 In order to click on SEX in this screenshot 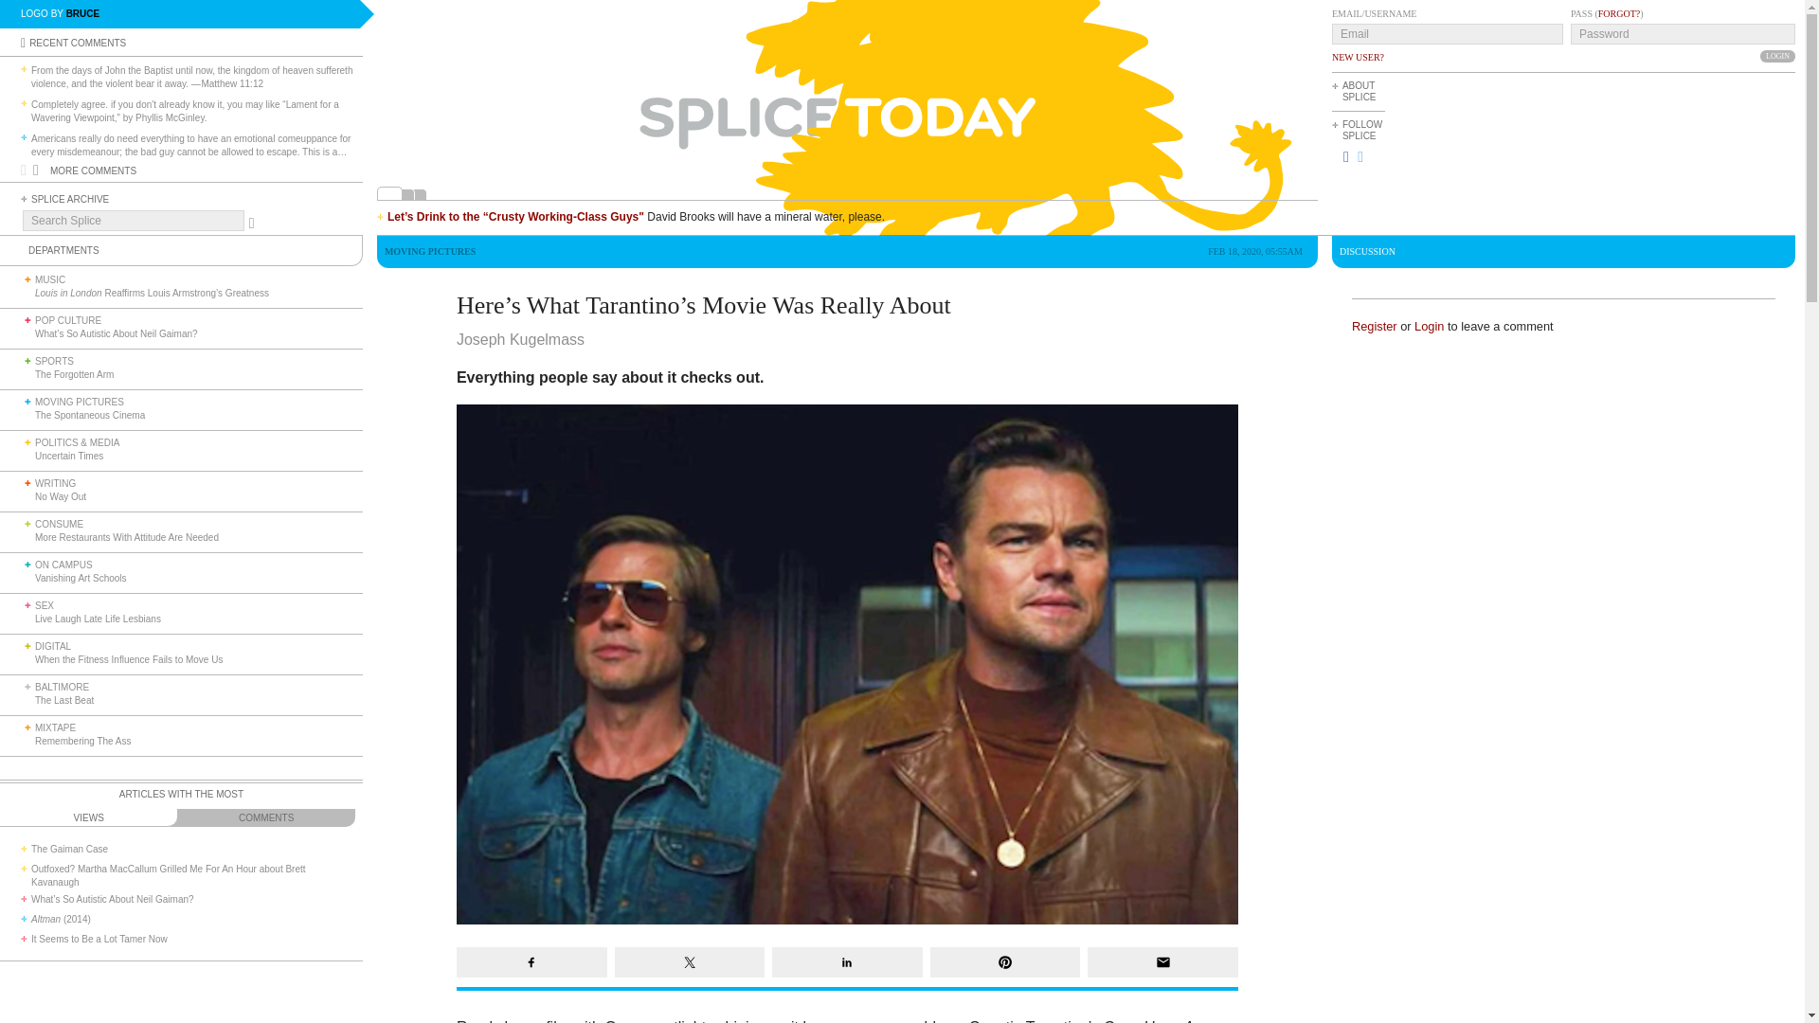, I will do `click(44, 604)`.